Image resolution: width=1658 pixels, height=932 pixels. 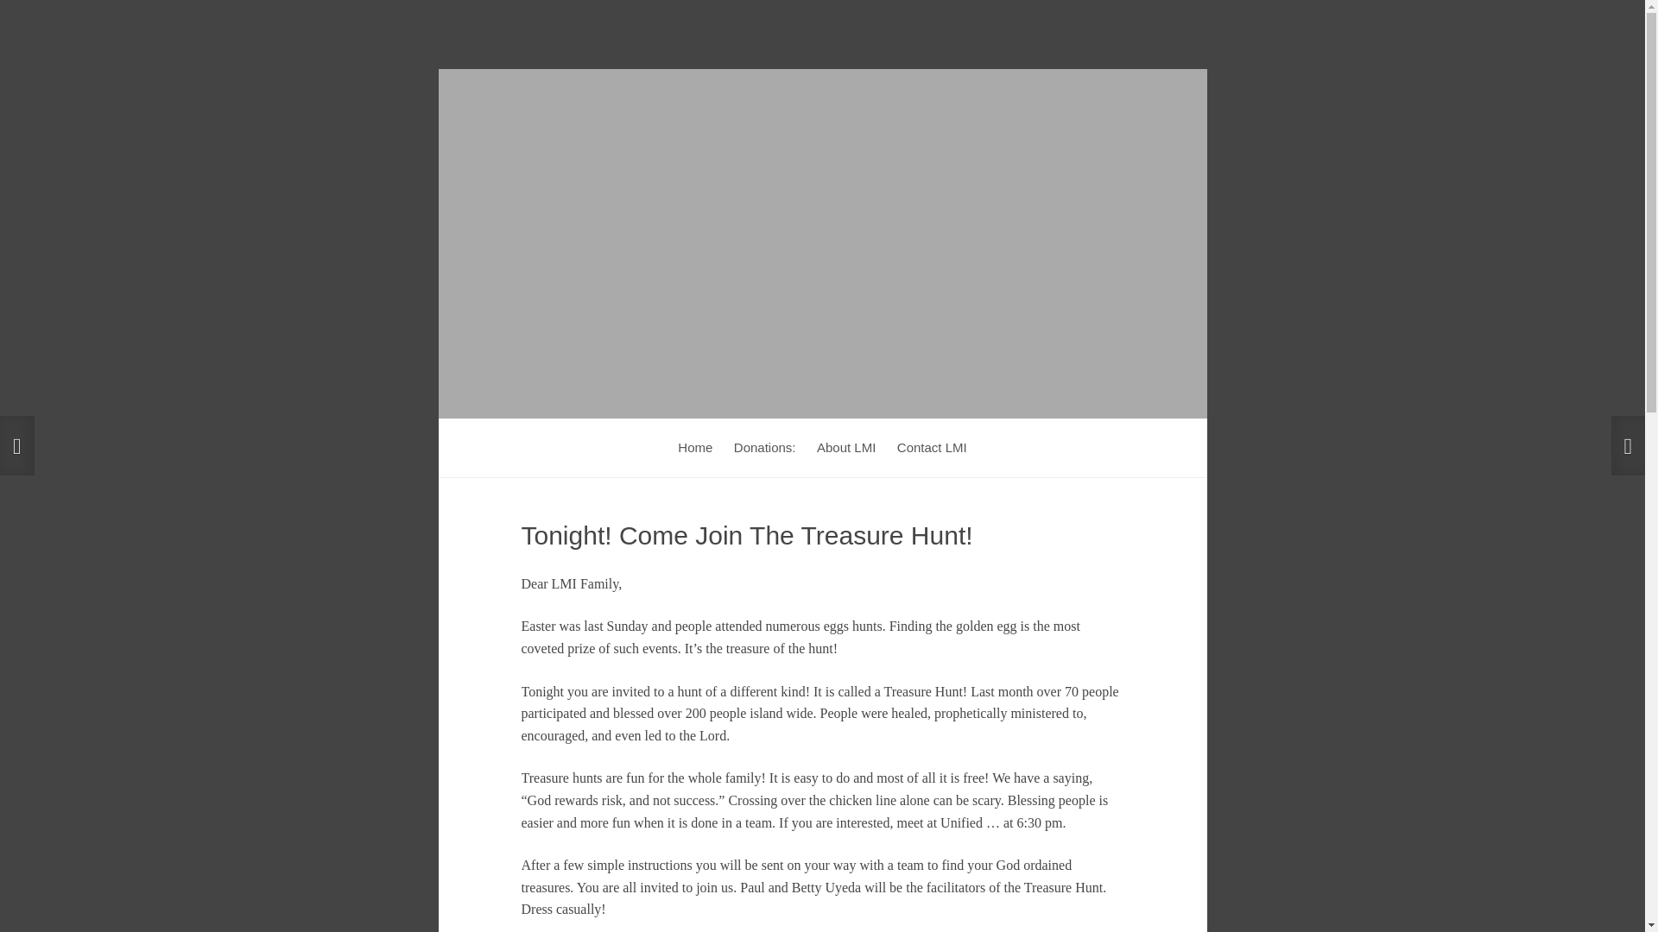 I want to click on Skip to content, so click(x=528, y=437).